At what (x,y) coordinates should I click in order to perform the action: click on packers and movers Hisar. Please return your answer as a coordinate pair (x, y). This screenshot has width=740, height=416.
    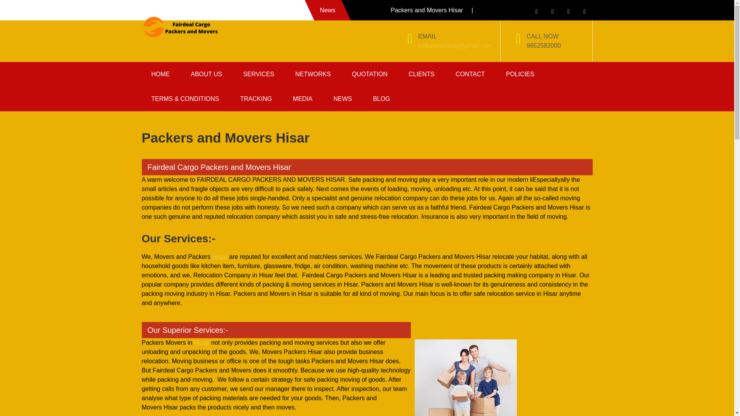
    Looking at the image, I should click on (466, 377).